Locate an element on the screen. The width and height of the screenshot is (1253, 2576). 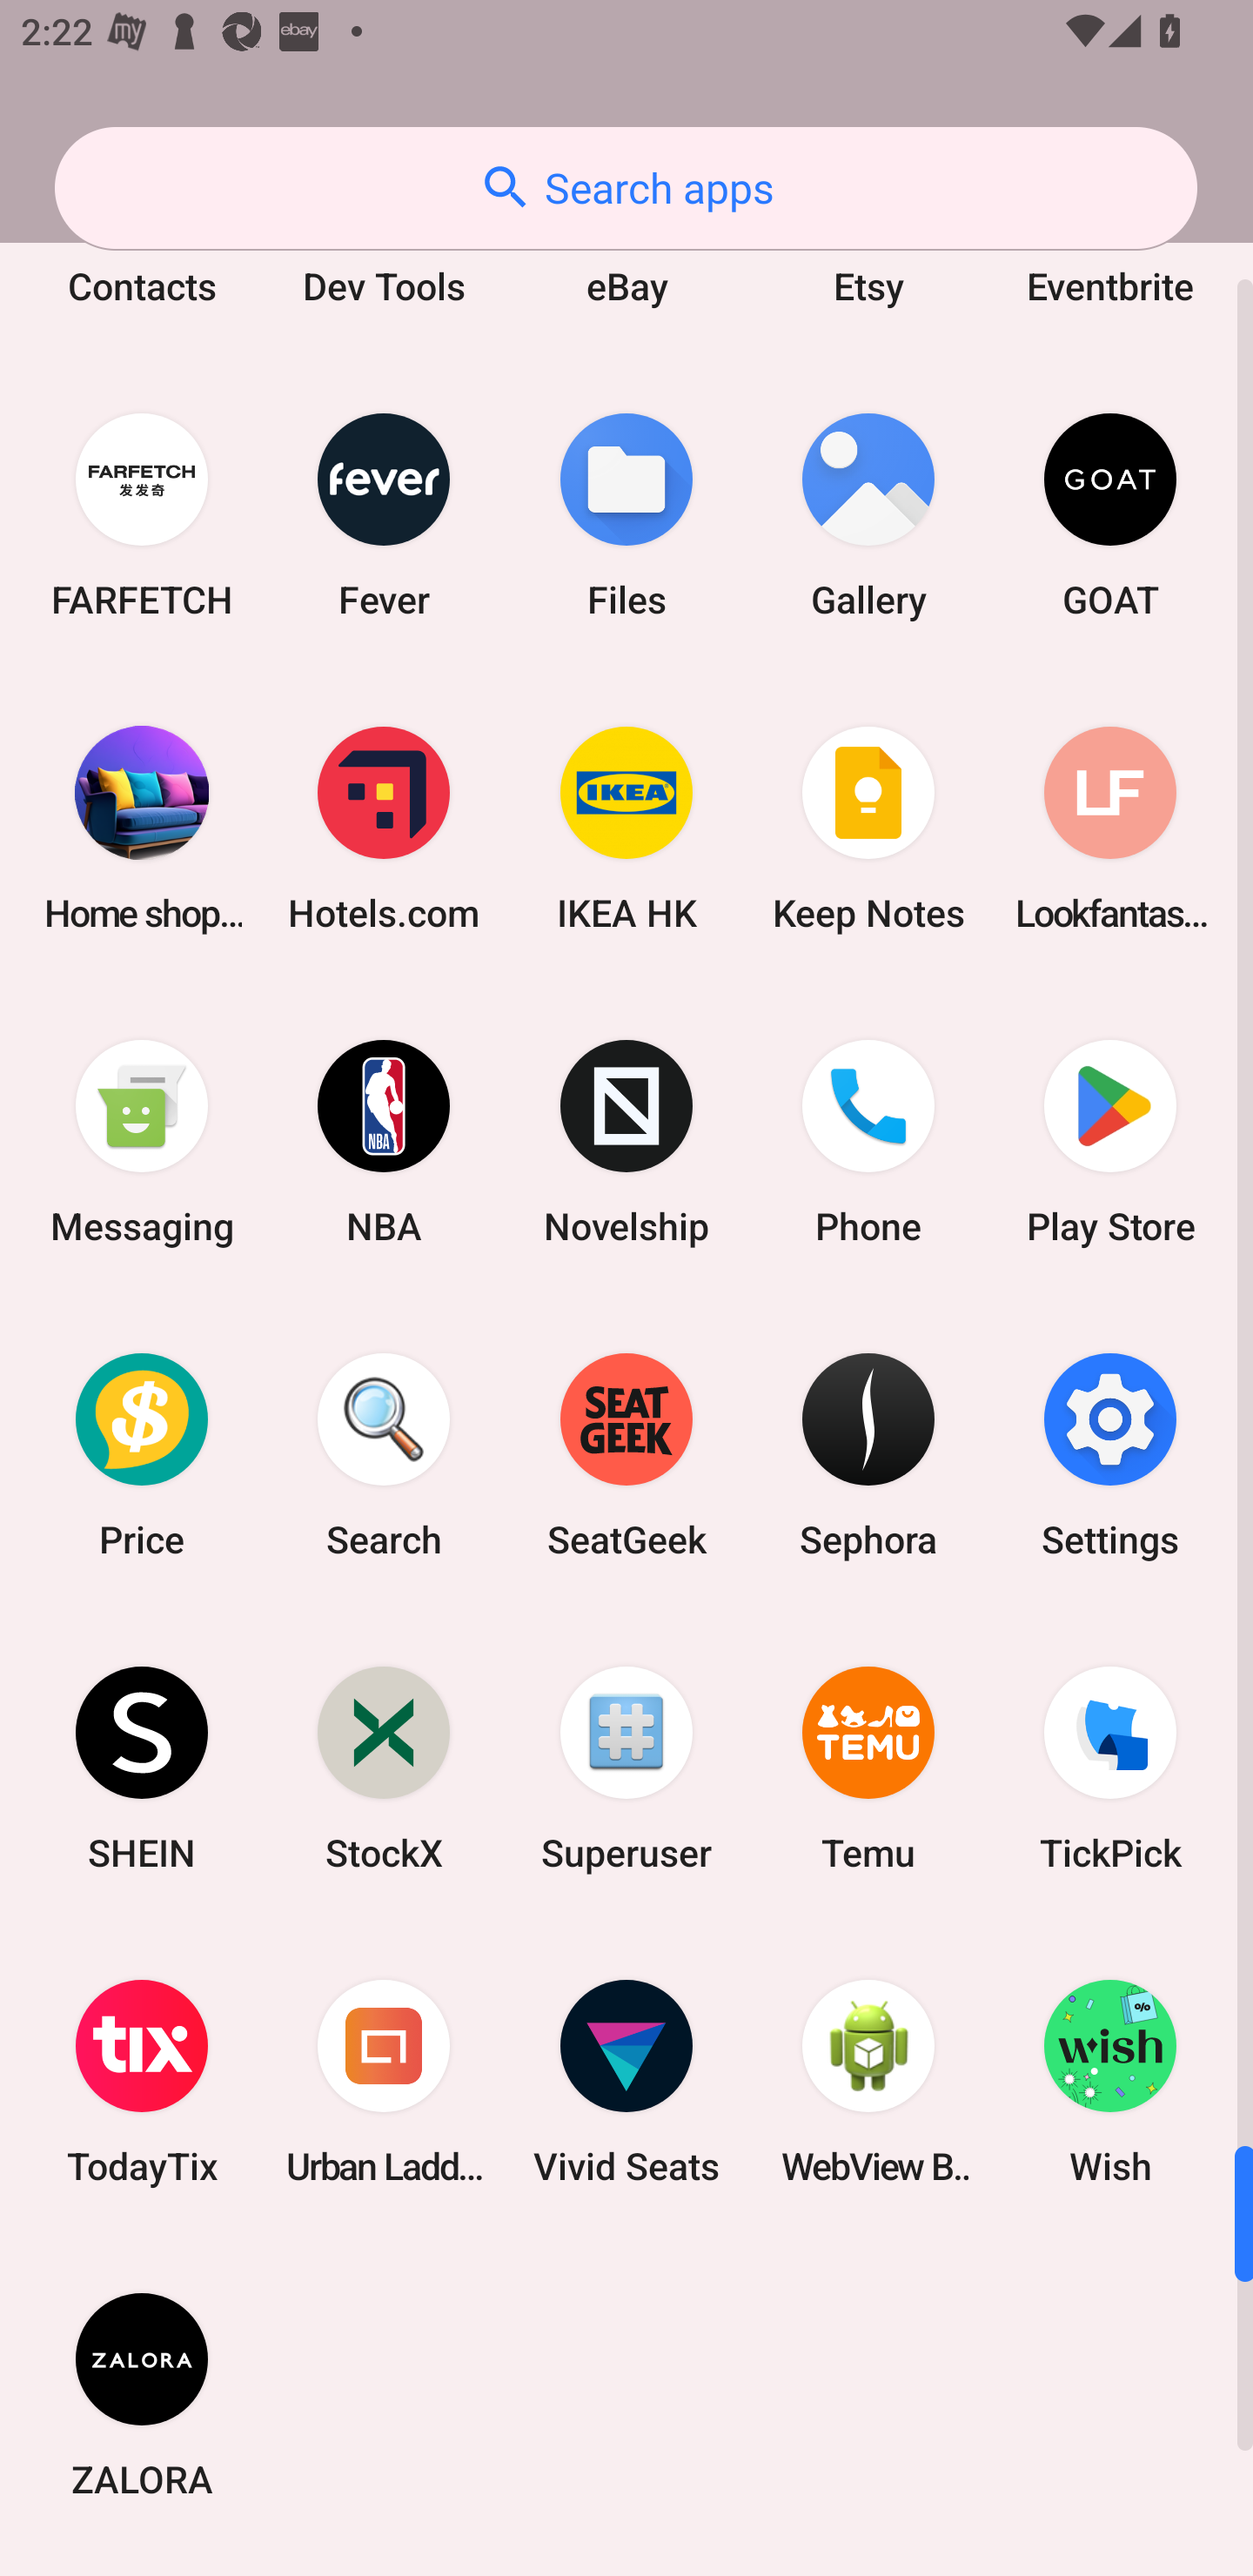
Search is located at coordinates (384, 1455).